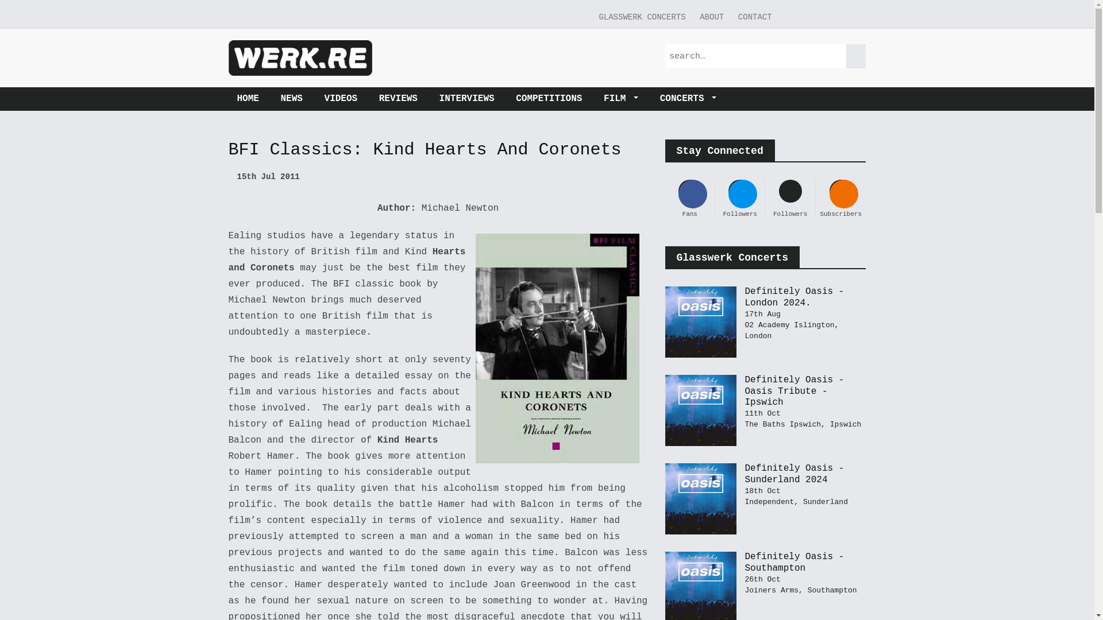  Describe the element at coordinates (790, 199) in the screenshot. I see `Followers` at that location.